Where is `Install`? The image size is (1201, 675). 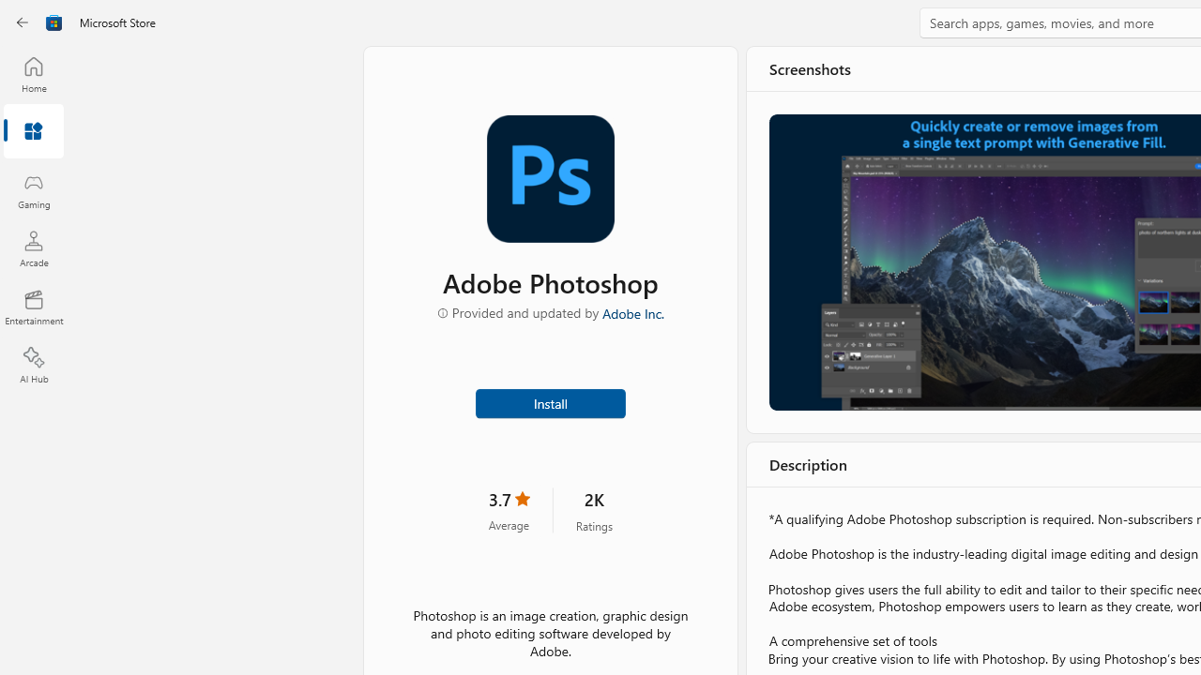 Install is located at coordinates (550, 401).